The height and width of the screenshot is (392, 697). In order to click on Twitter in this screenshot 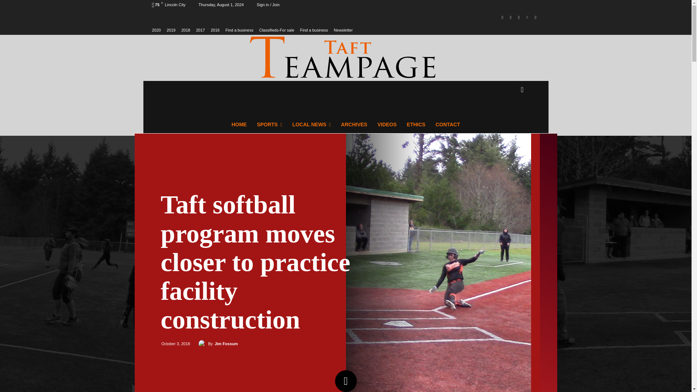, I will do `click(519, 17)`.